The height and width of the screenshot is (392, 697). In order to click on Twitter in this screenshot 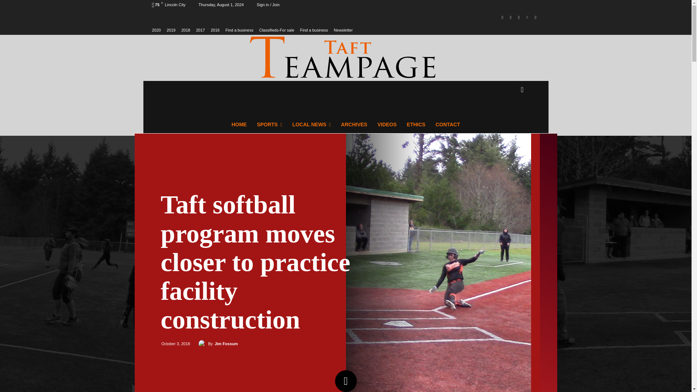, I will do `click(519, 17)`.